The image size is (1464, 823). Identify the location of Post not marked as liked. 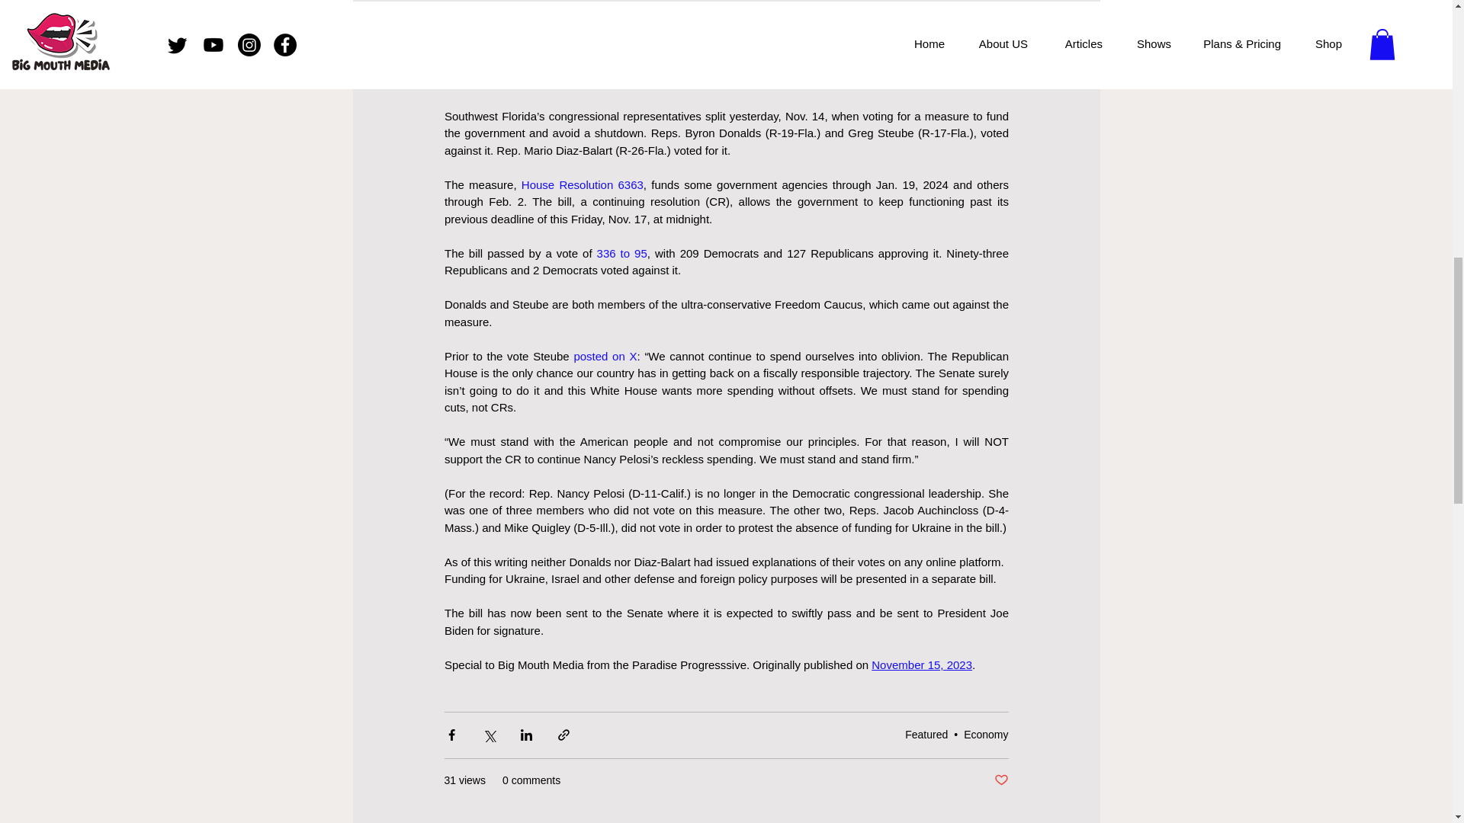
(1000, 780).